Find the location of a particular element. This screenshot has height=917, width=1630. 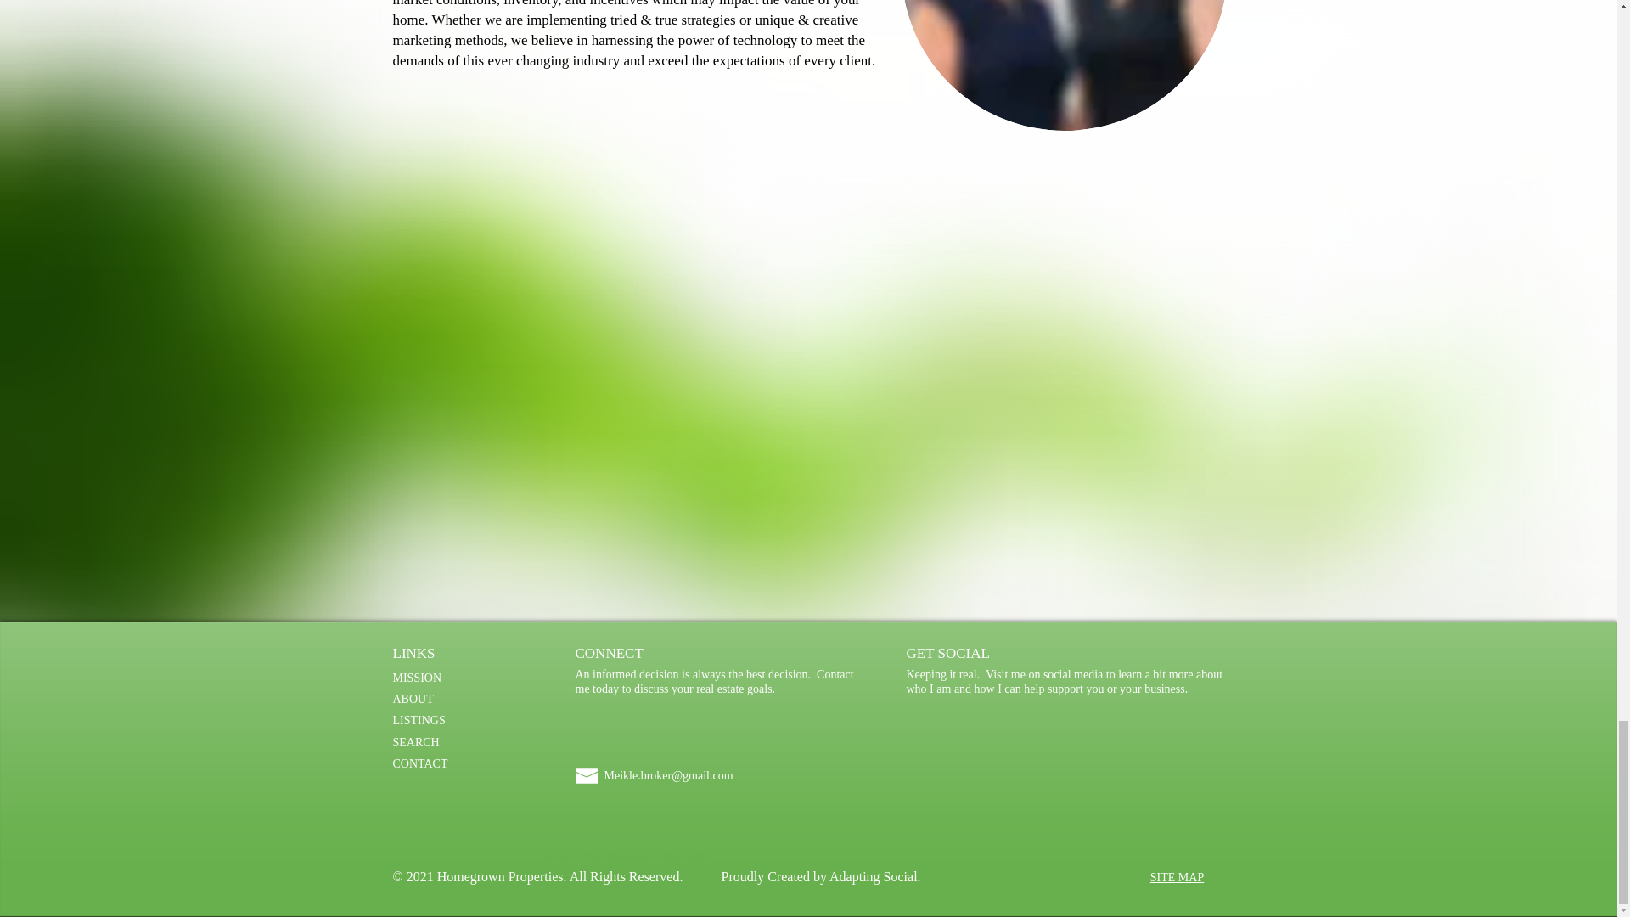

CONTACT is located at coordinates (419, 764).